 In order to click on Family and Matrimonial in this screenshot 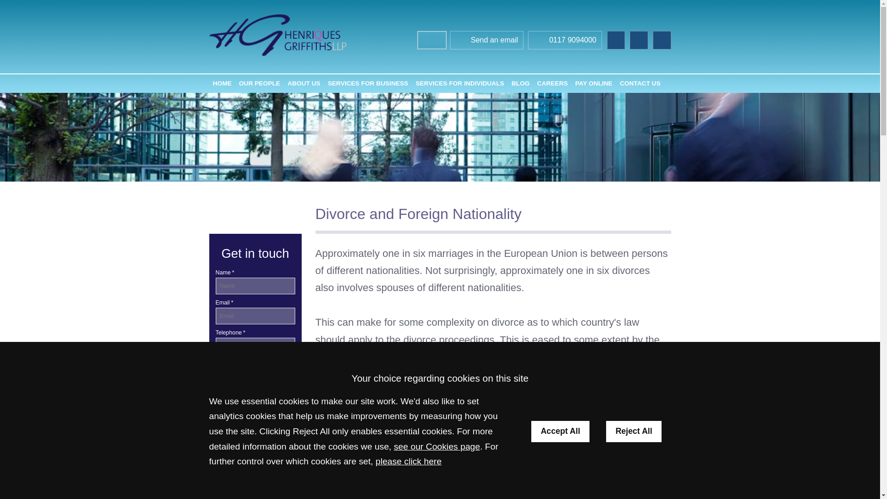, I will do `click(255, 444)`.